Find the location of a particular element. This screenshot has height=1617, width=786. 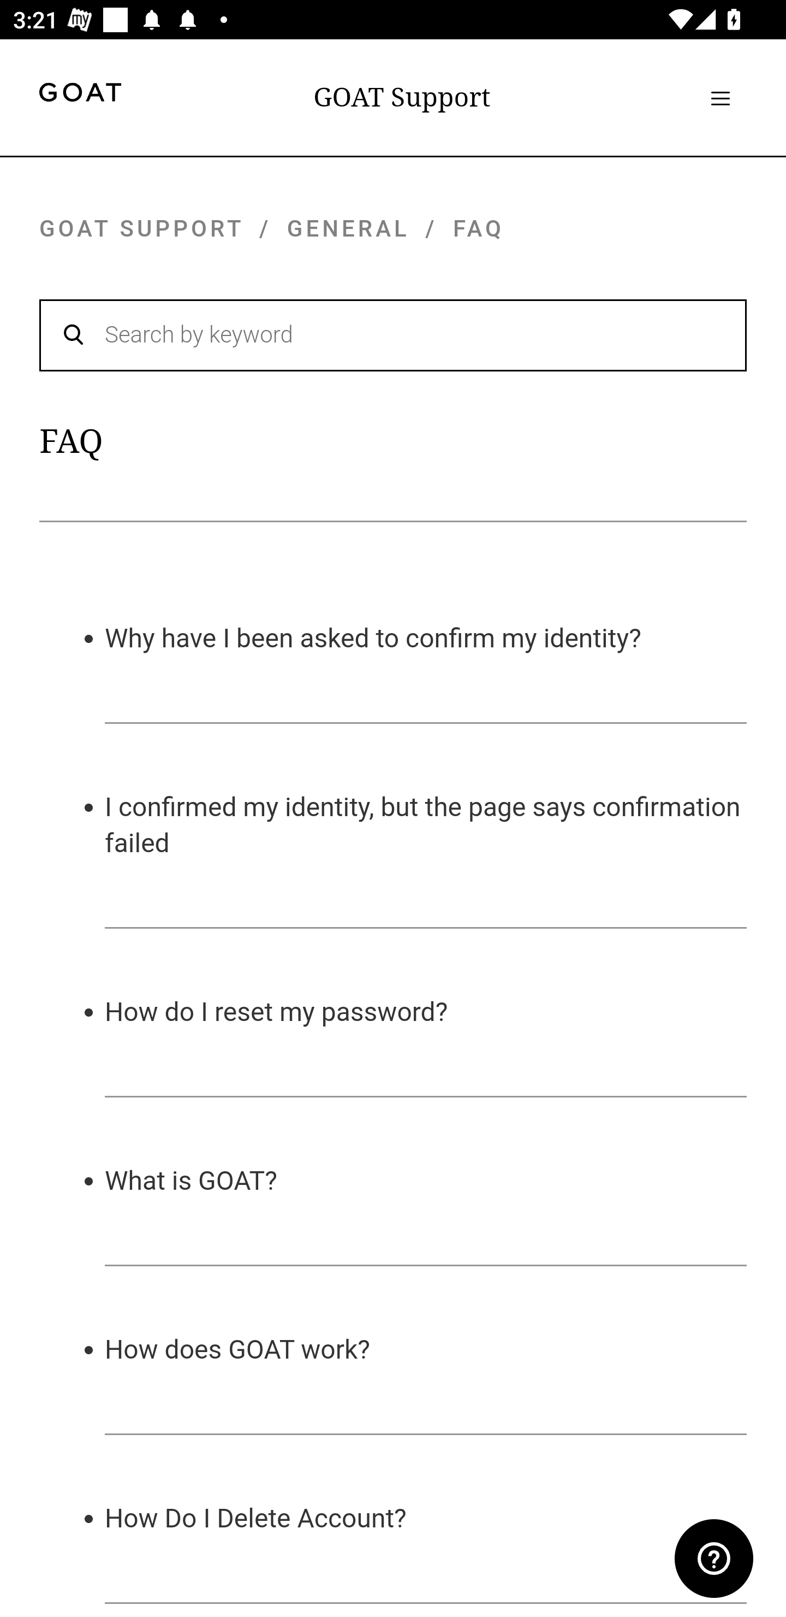

How does GOAT work? is located at coordinates (238, 1348).